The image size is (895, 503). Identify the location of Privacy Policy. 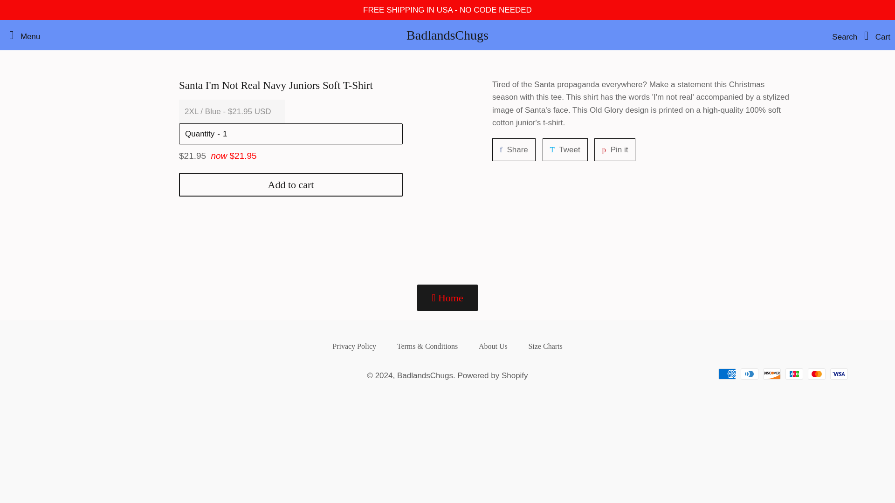
(421, 501).